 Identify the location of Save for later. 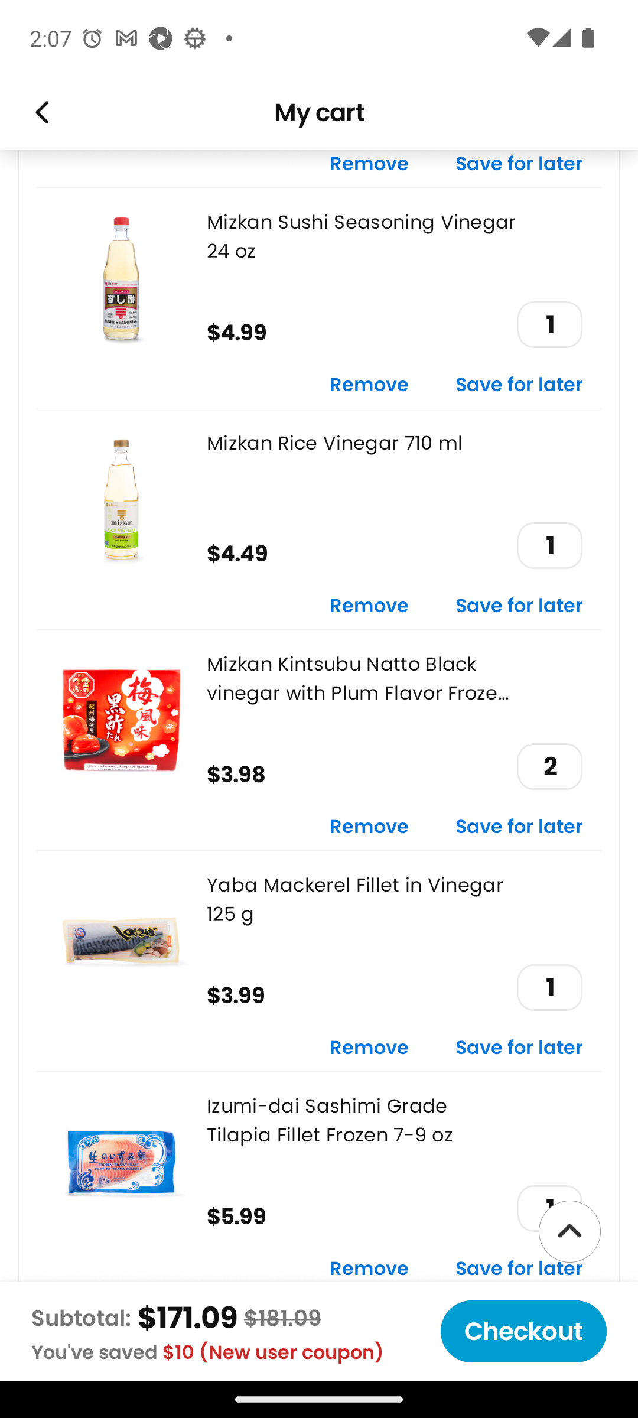
(519, 1270).